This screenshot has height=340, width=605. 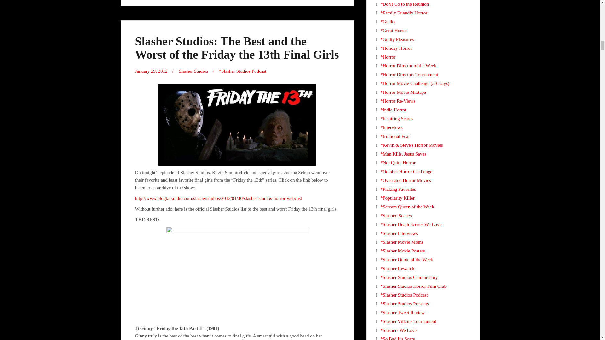 What do you see at coordinates (237, 274) in the screenshot?
I see `ginny` at bounding box center [237, 274].